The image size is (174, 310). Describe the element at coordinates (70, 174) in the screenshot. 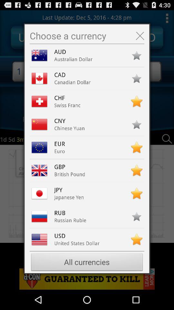

I see `turn off british pound item` at that location.